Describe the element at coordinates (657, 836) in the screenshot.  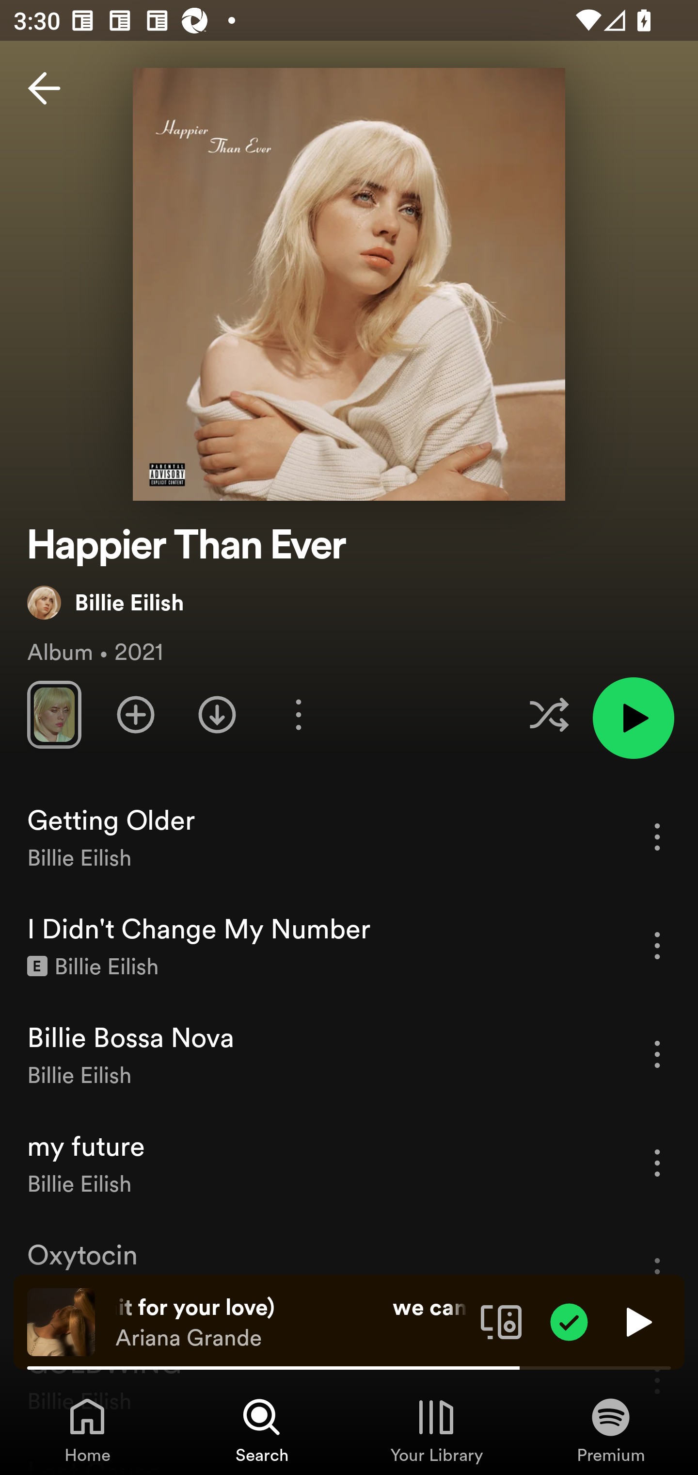
I see `More options for song Getting Older` at that location.